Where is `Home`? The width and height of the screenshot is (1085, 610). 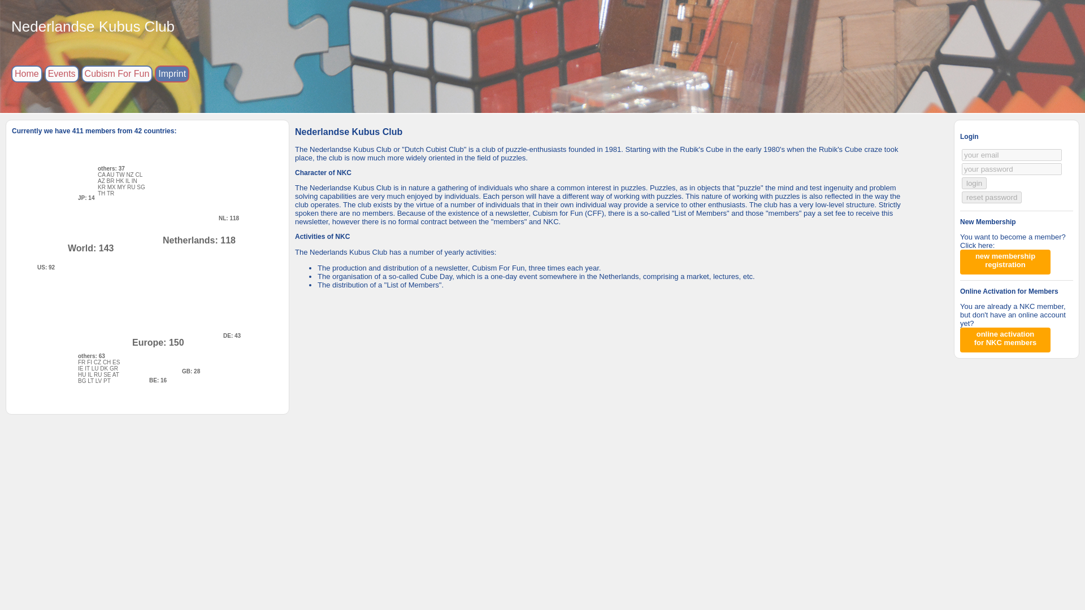 Home is located at coordinates (26, 73).